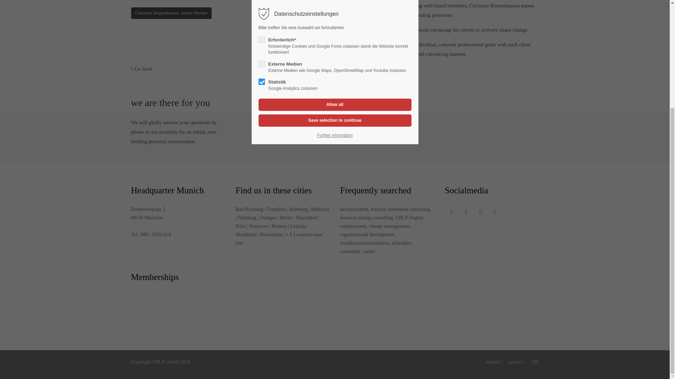  I want to click on Hannover, so click(258, 226).